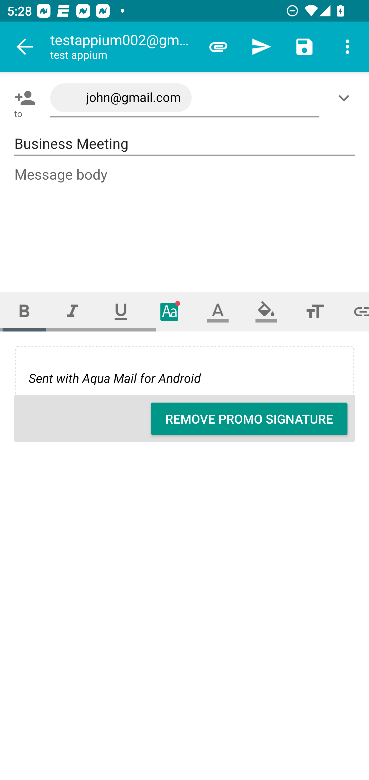 Image resolution: width=369 pixels, height=780 pixels. I want to click on Bold, so click(24, 311).